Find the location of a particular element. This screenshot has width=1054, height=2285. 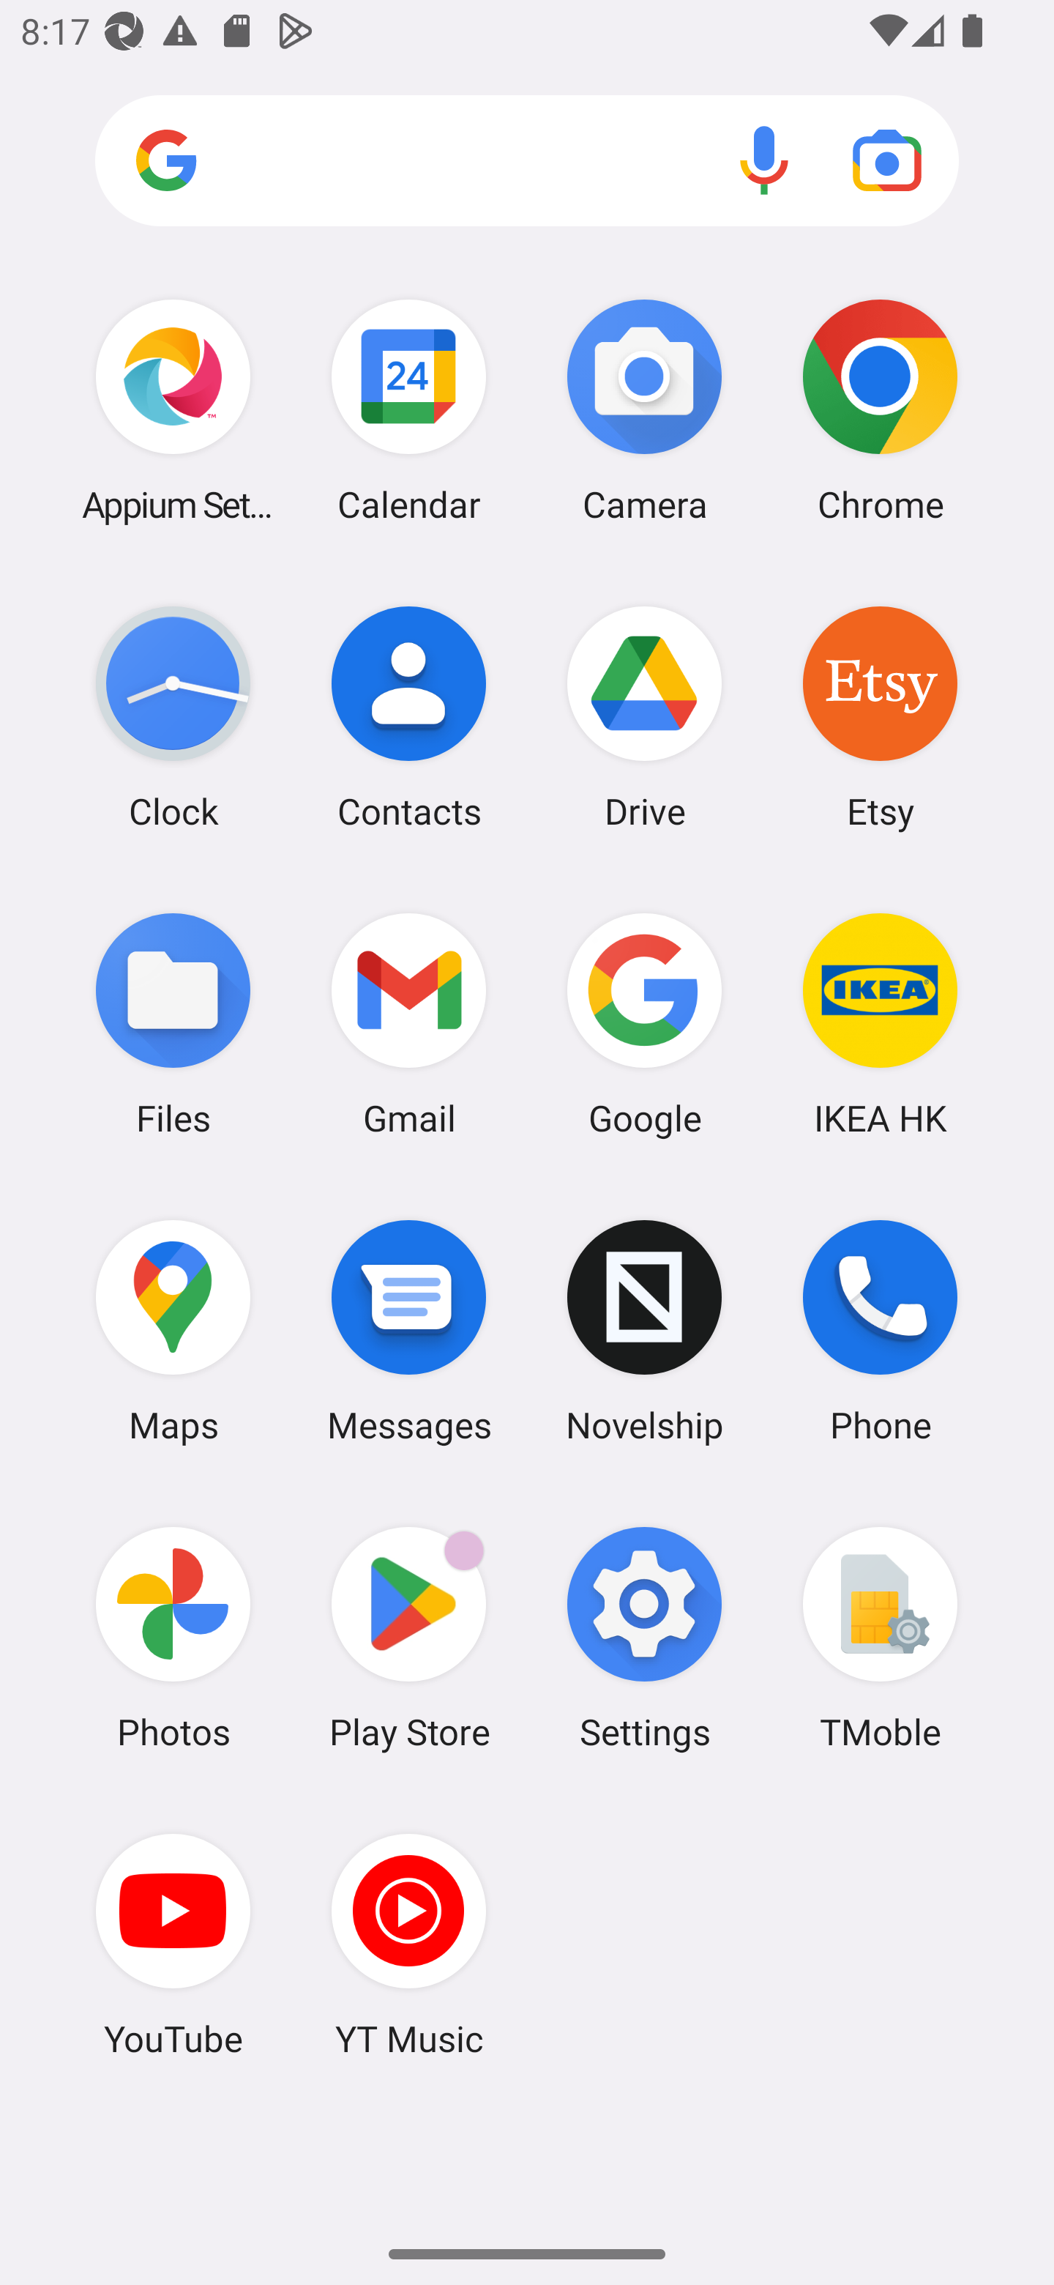

Google is located at coordinates (645, 1023).